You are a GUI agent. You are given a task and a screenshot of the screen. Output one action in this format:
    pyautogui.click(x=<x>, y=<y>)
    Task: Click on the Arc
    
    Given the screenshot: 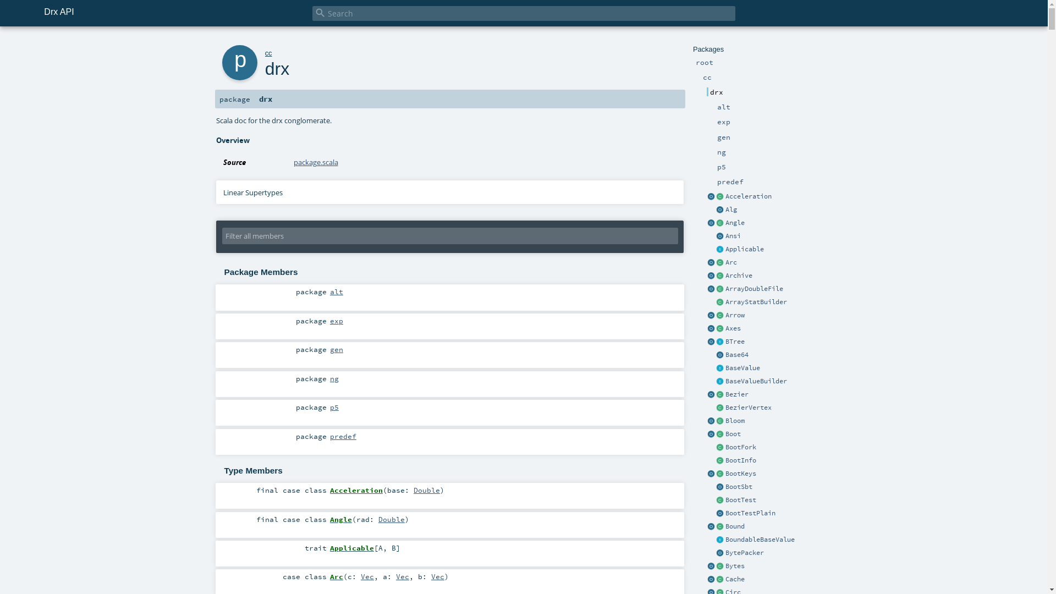 What is the action you would take?
    pyautogui.click(x=730, y=262)
    